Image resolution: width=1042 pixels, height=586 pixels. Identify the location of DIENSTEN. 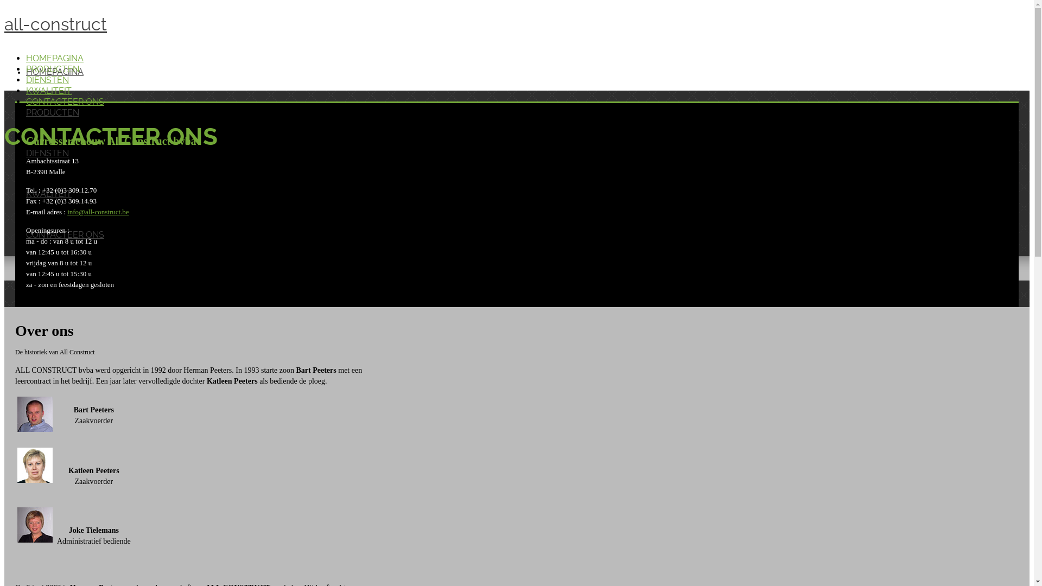
(48, 80).